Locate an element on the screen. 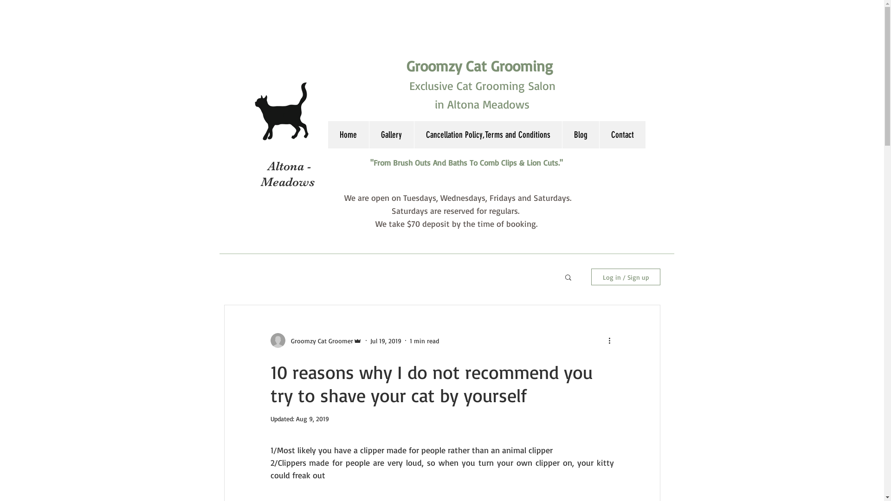 This screenshot has width=891, height=501. Contact is located at coordinates (622, 135).